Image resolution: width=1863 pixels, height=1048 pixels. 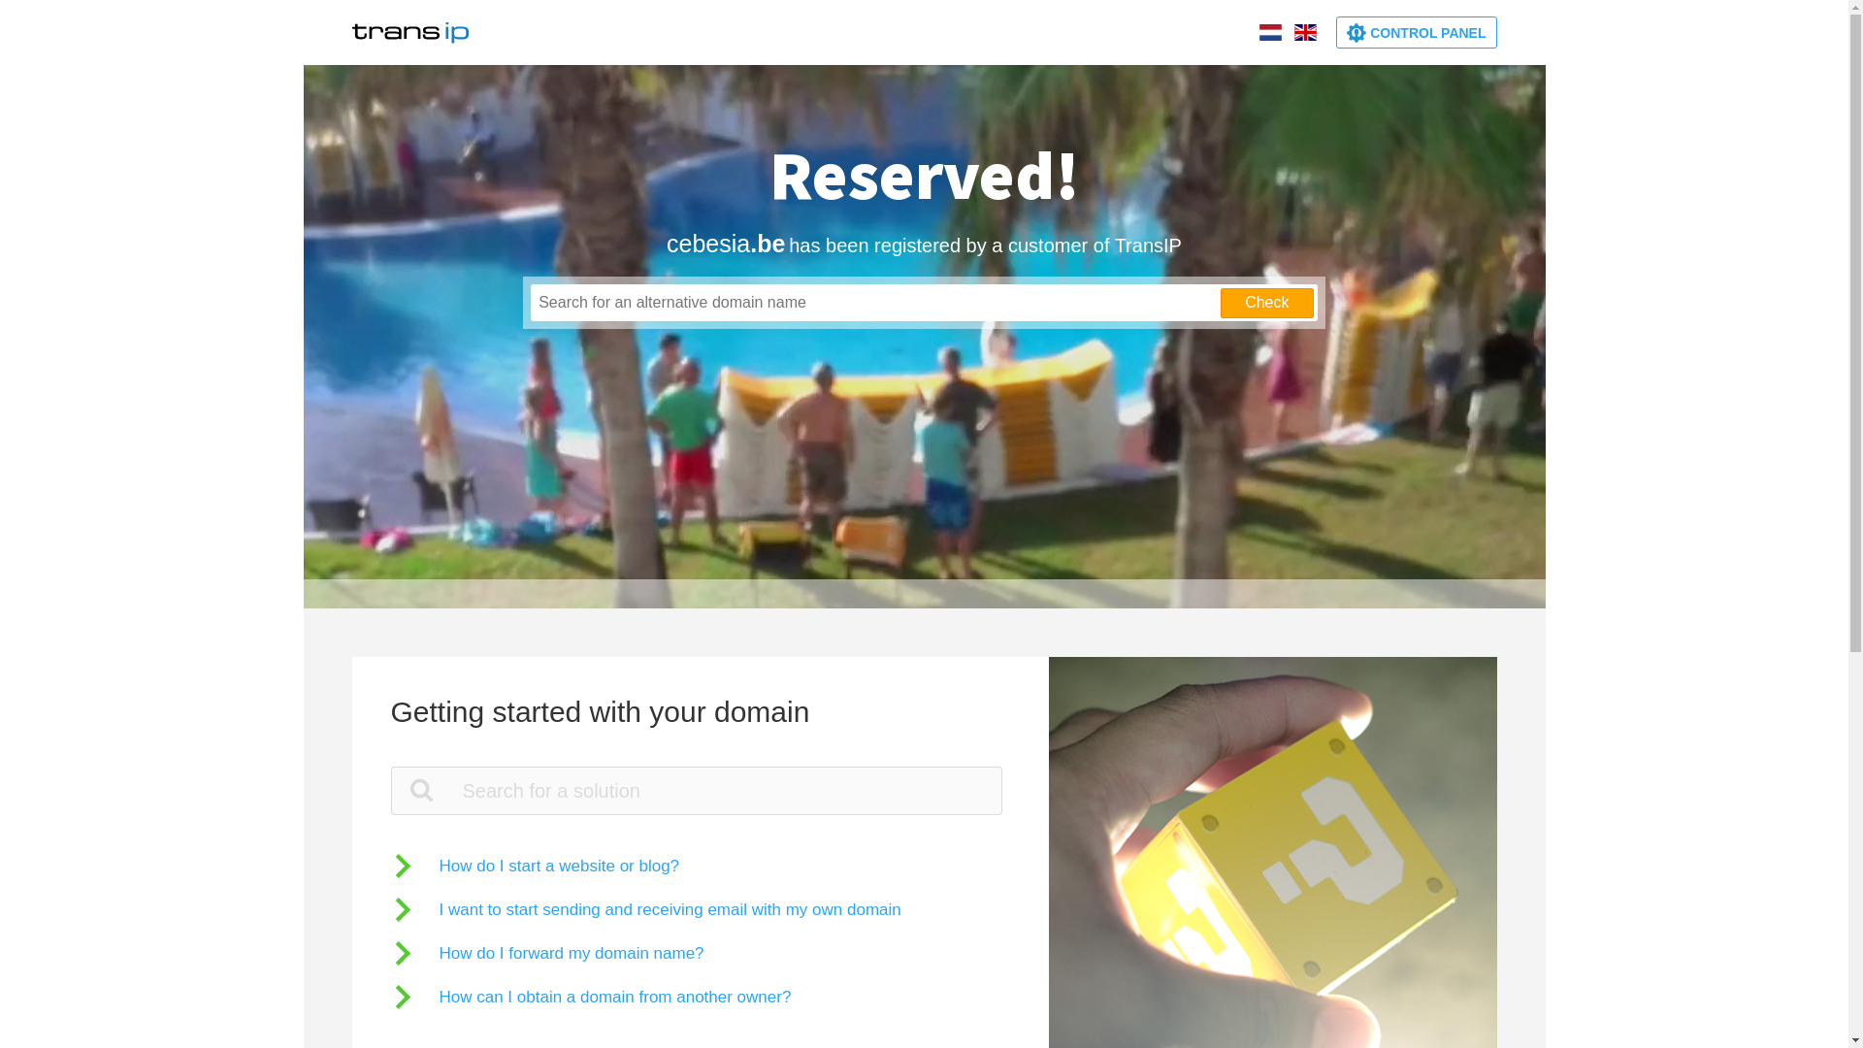 What do you see at coordinates (547, 953) in the screenshot?
I see `How do I forward my domain name?` at bounding box center [547, 953].